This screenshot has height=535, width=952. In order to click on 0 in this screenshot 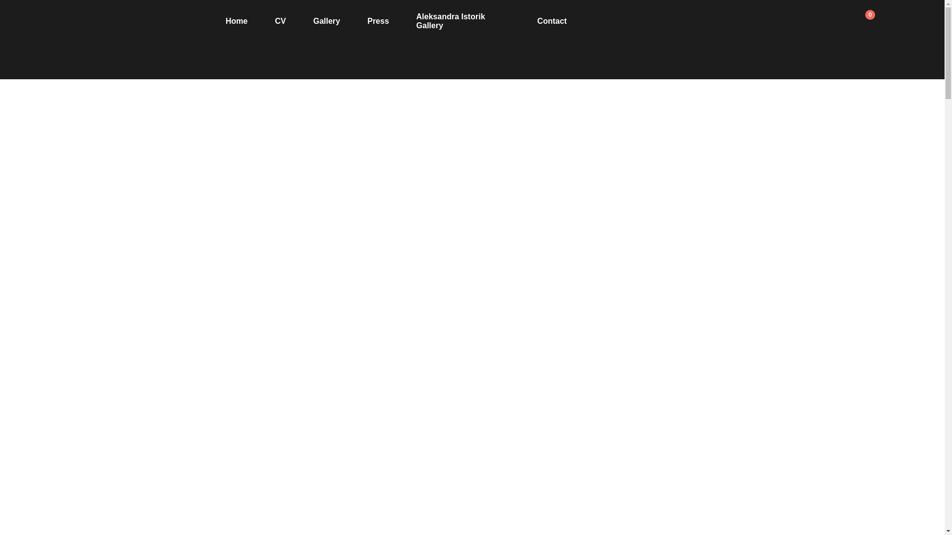, I will do `click(861, 21)`.